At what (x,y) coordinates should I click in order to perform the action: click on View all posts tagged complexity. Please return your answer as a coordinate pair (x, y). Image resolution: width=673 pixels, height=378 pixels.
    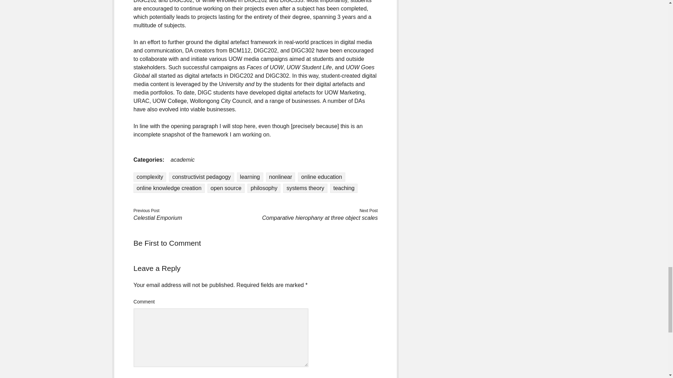
    Looking at the image, I should click on (150, 177).